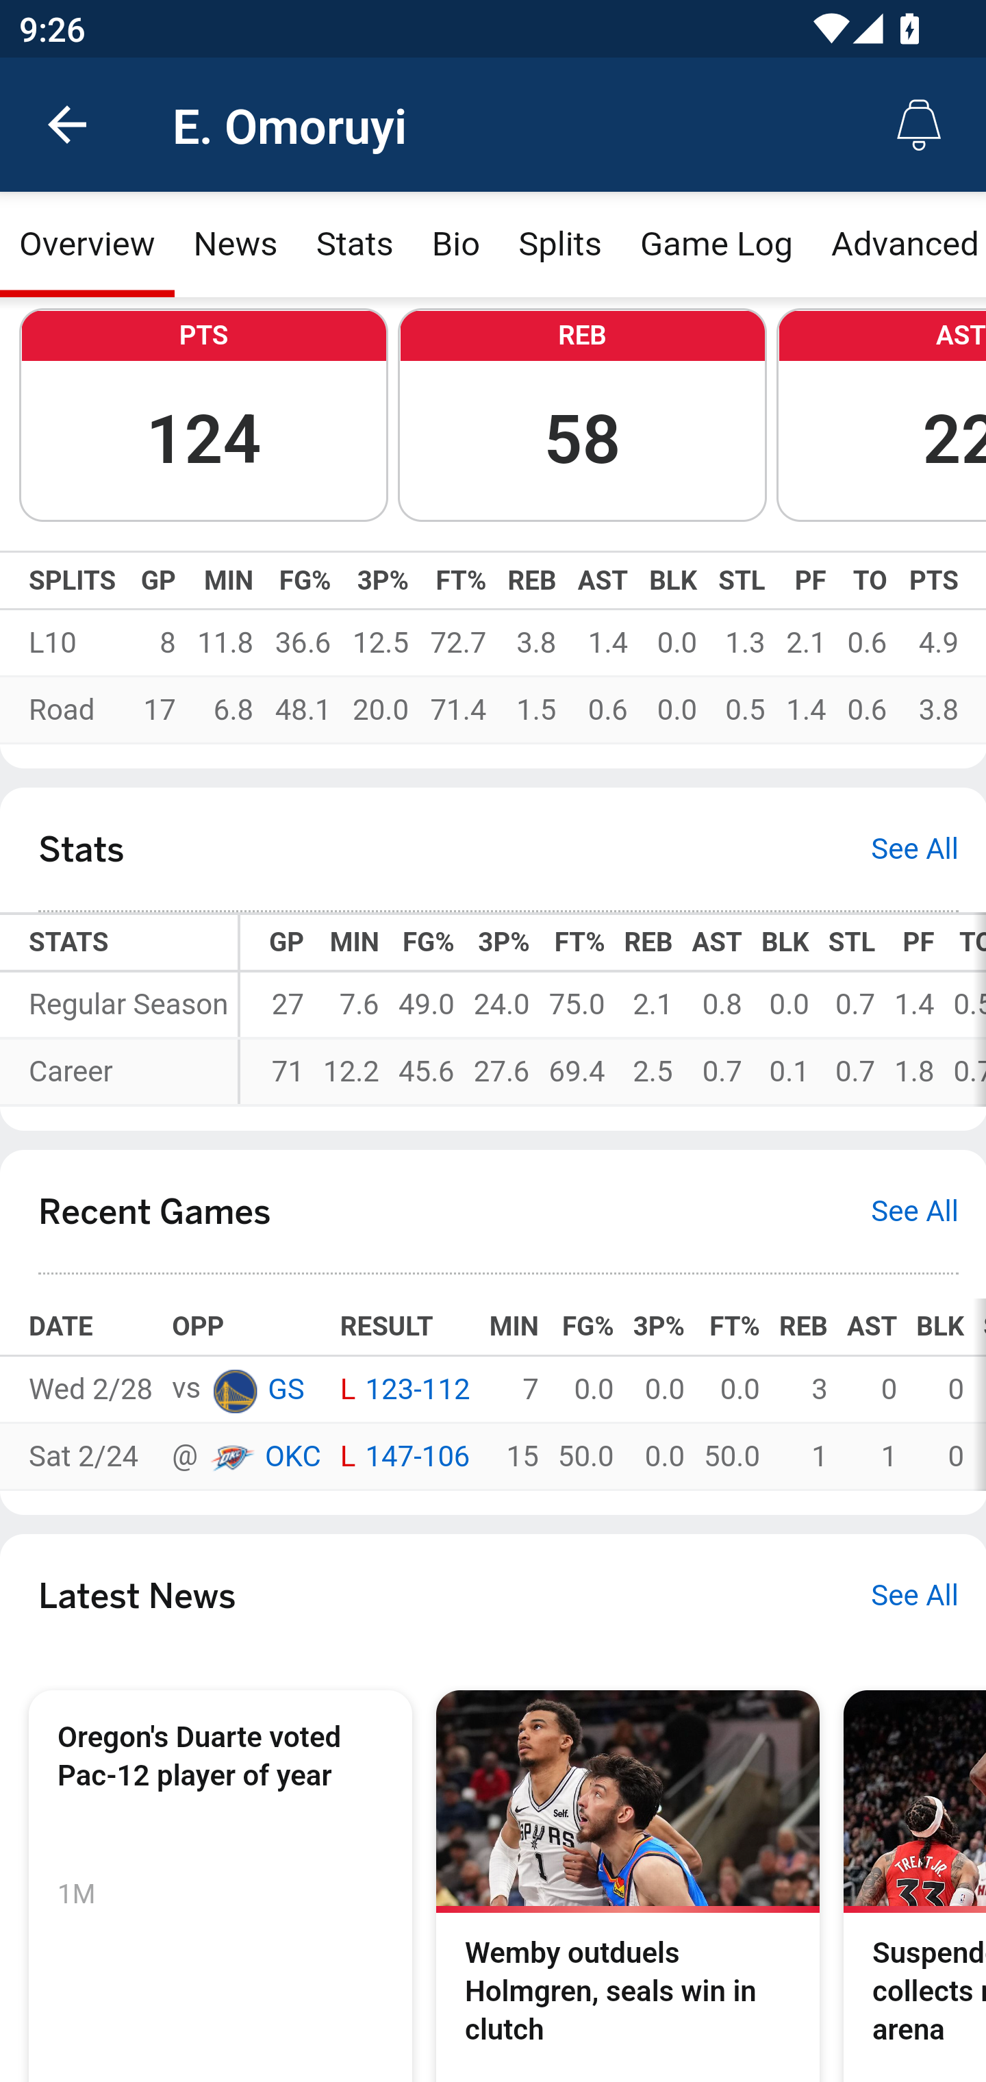  I want to click on AST 22, so click(881, 416).